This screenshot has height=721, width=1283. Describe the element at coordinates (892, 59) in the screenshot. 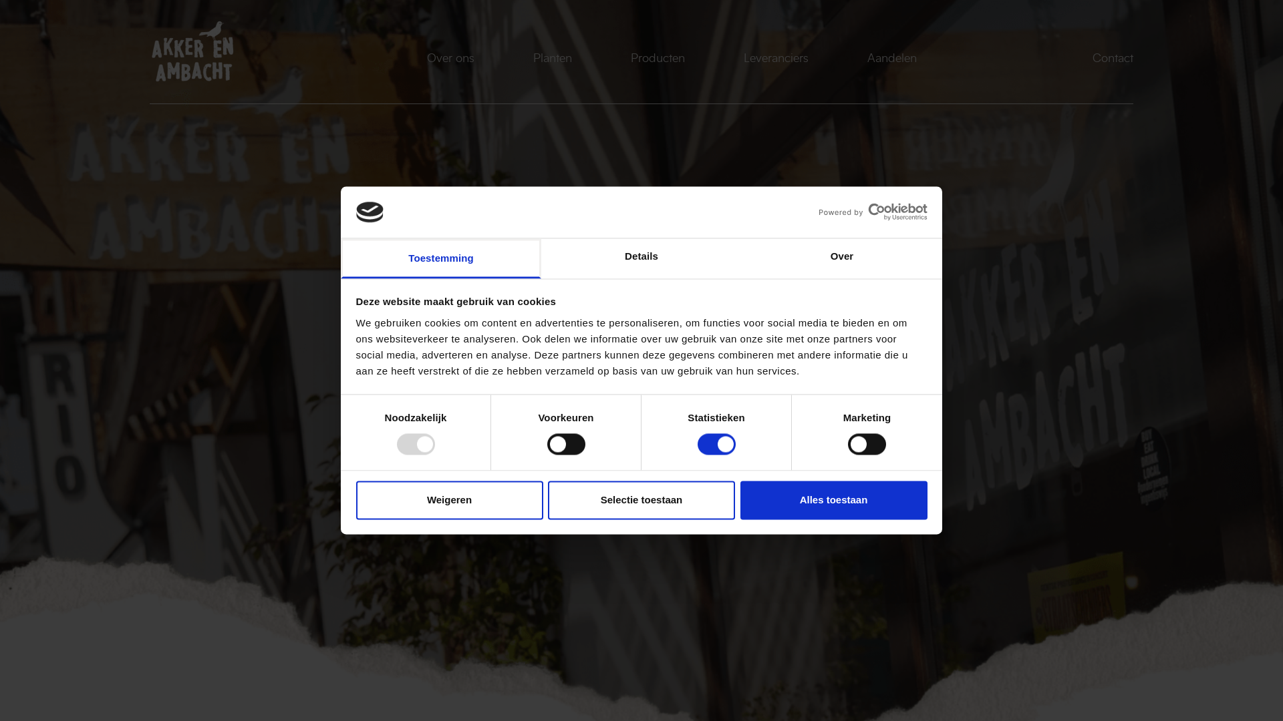

I see `Aandelen` at that location.